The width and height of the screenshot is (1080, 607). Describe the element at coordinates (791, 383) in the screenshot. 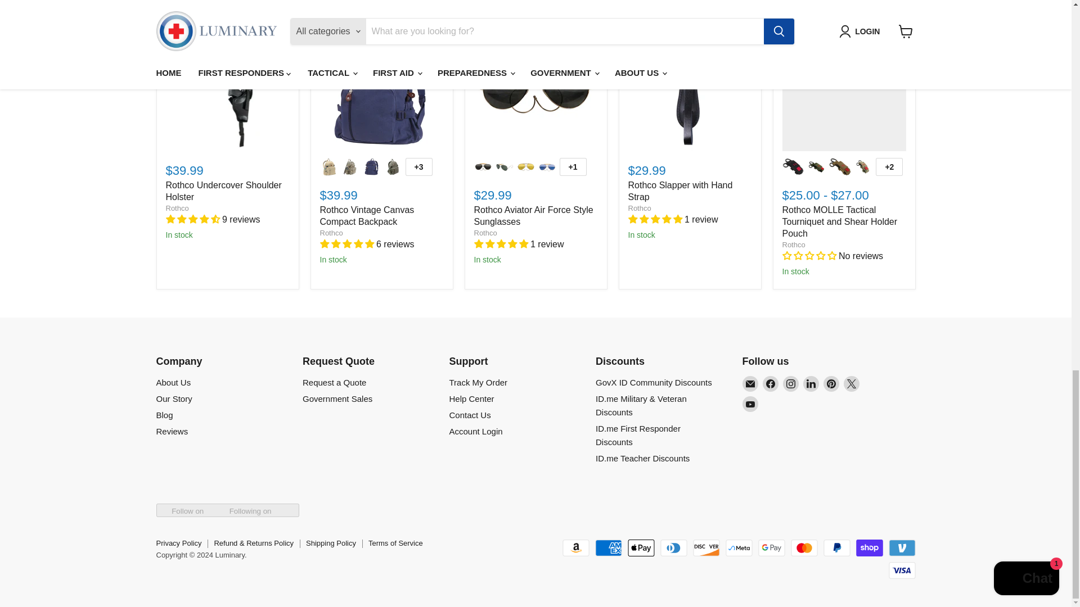

I see `Instagram` at that location.